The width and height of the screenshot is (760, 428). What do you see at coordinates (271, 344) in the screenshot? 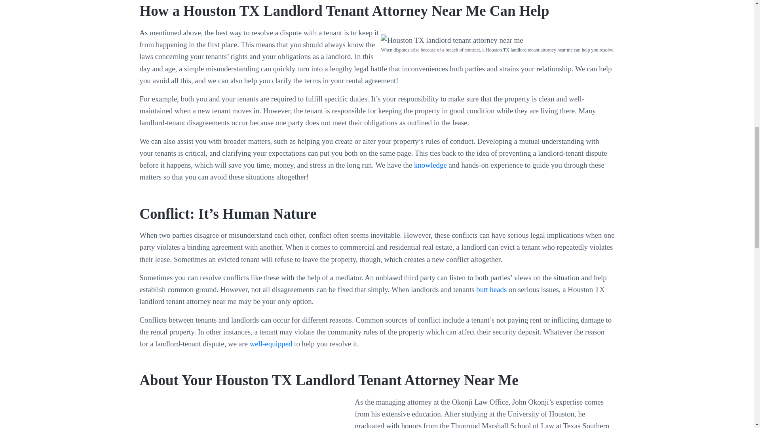
I see `well-equipped` at bounding box center [271, 344].